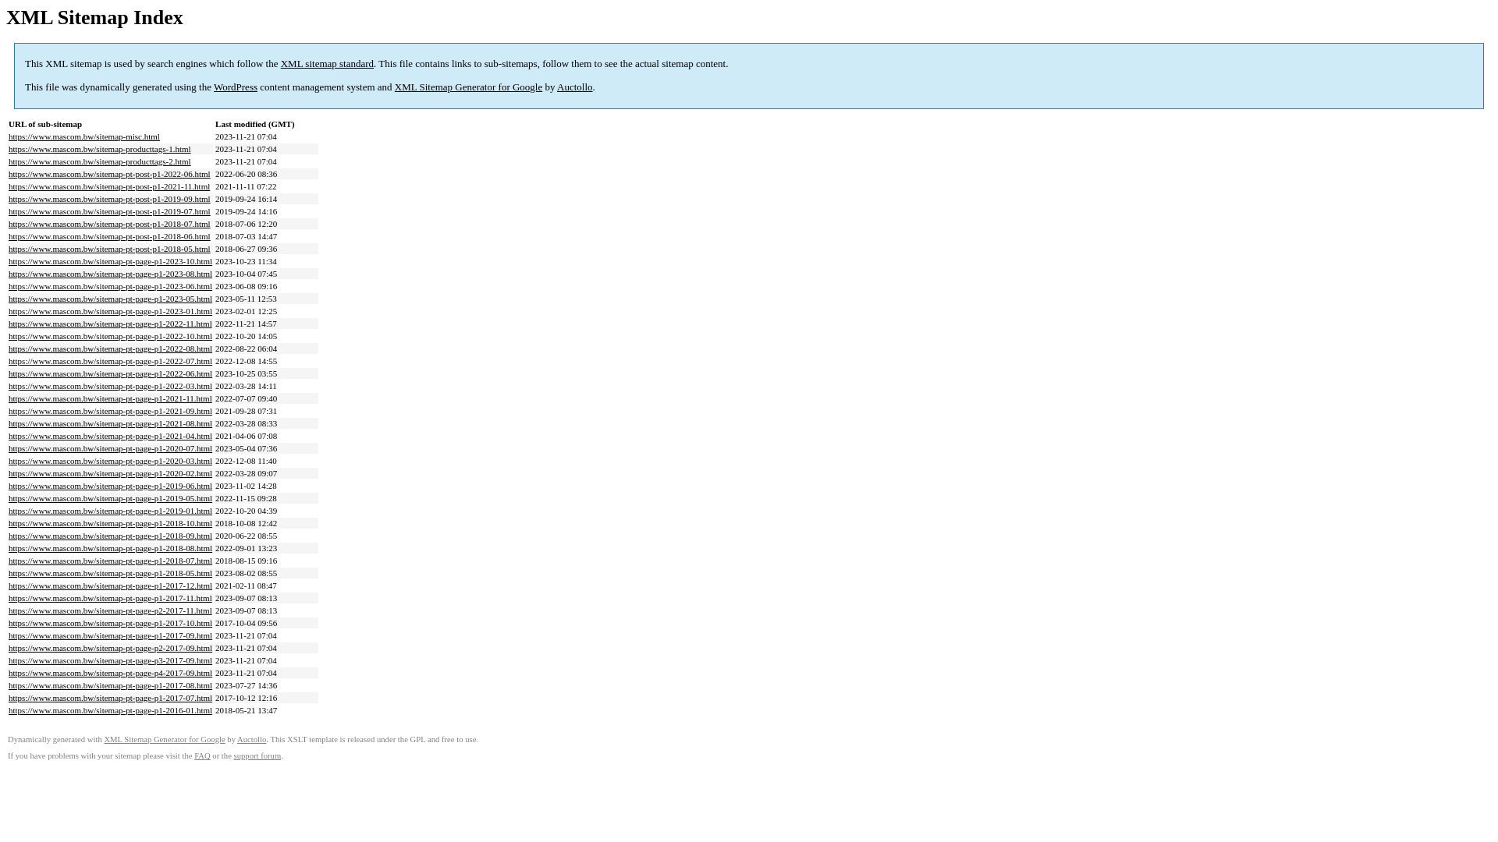 The image size is (1498, 842). I want to click on https://www.mascom.bw/sitemap-pt-page-p2-2017-09.html, so click(111, 648).